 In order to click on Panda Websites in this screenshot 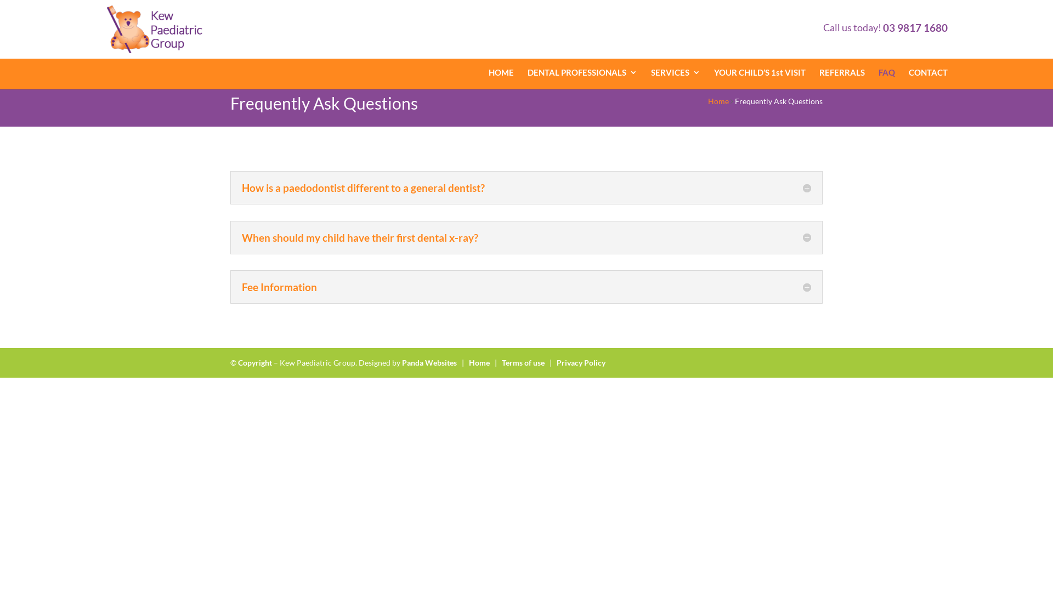, I will do `click(429, 363)`.